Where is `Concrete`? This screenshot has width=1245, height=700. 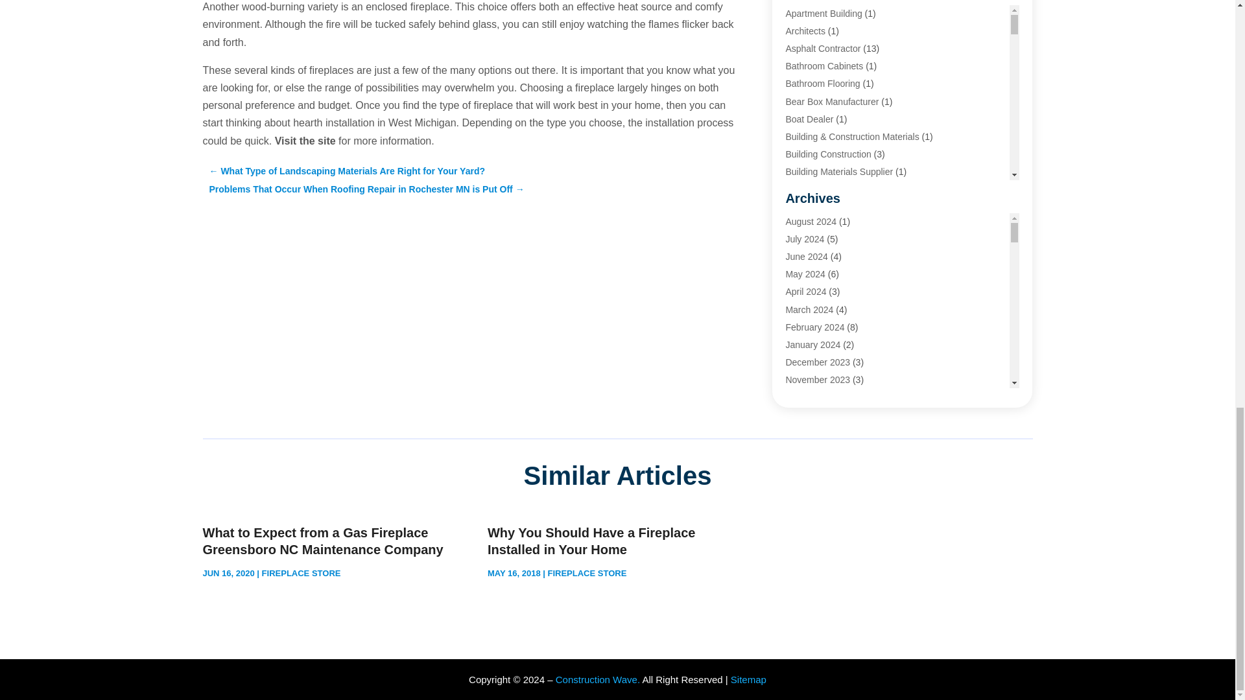
Concrete is located at coordinates (803, 242).